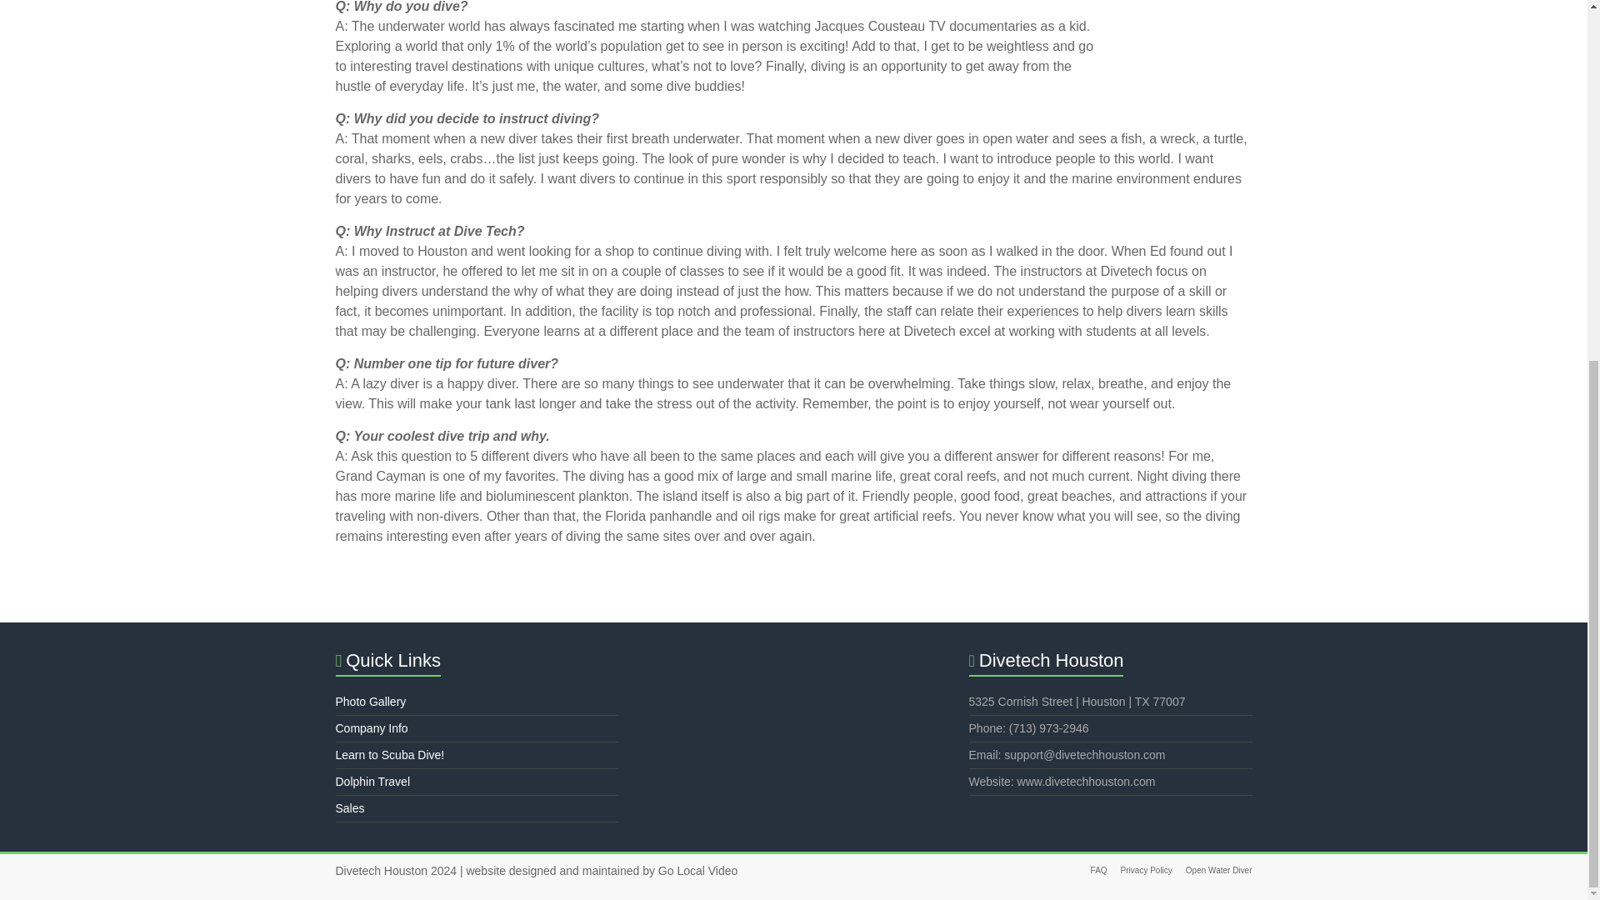  What do you see at coordinates (349, 808) in the screenshot?
I see `Sales` at bounding box center [349, 808].